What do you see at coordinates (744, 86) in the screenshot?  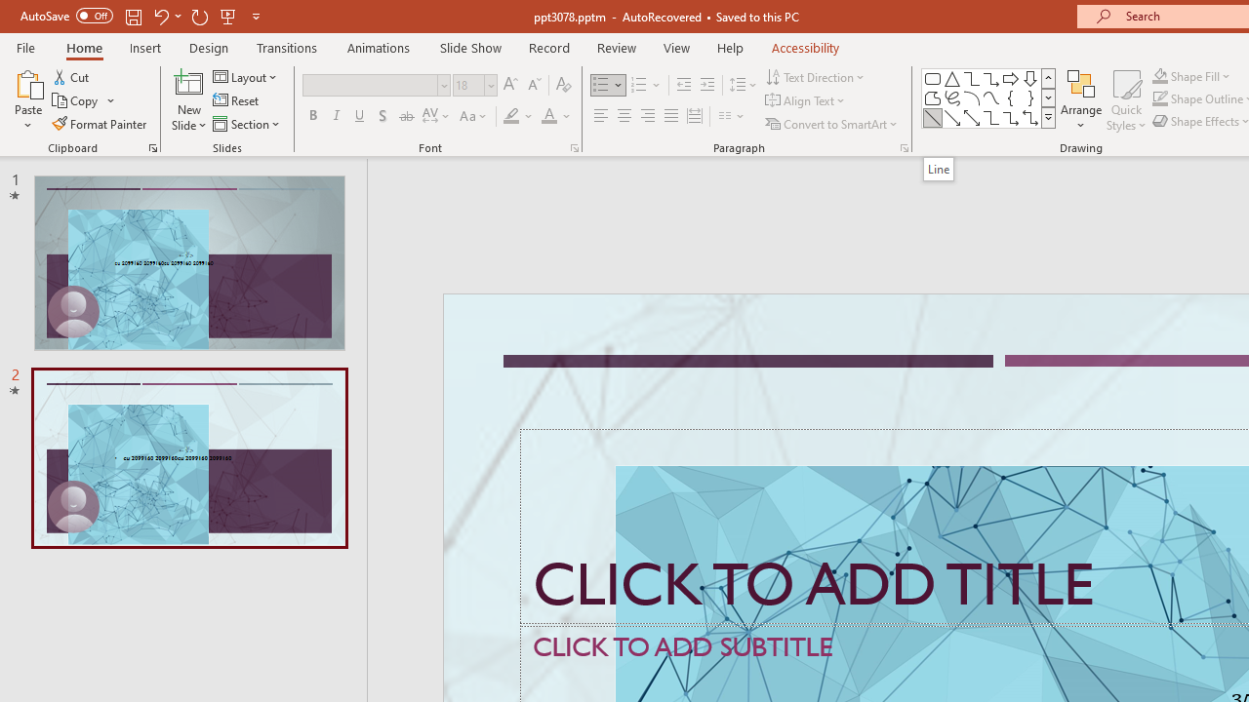 I see `Line Spacing` at bounding box center [744, 86].